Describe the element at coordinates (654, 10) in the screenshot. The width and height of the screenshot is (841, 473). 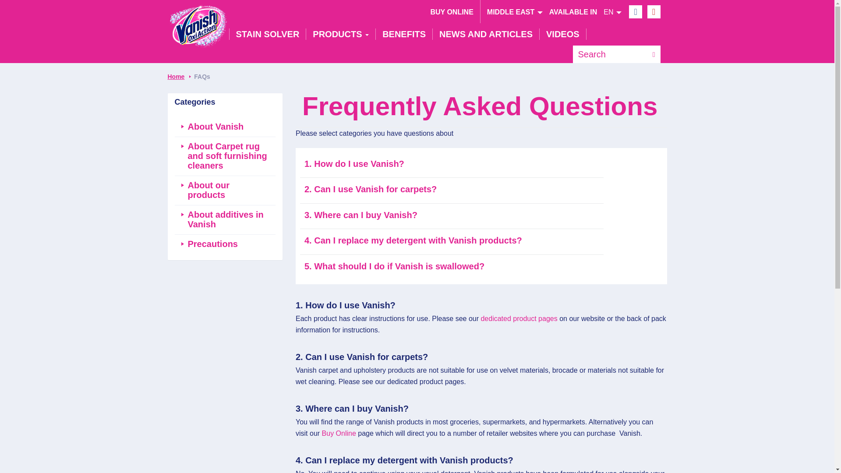
I see `YouTube` at that location.